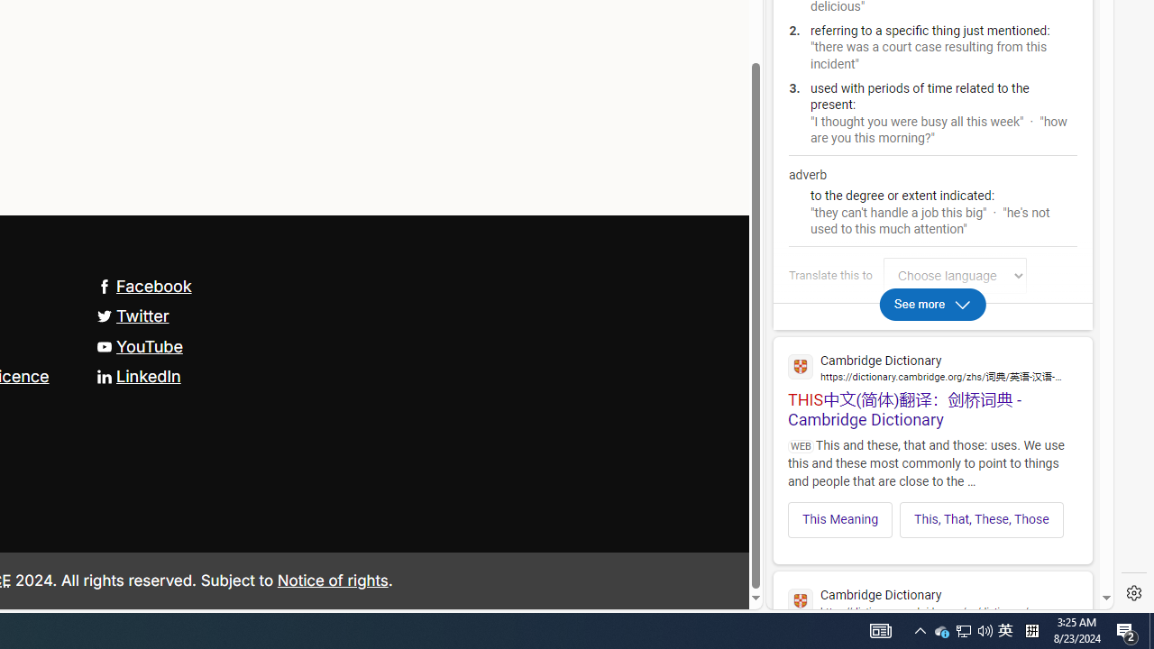  I want to click on LinkedIn, so click(138, 377).